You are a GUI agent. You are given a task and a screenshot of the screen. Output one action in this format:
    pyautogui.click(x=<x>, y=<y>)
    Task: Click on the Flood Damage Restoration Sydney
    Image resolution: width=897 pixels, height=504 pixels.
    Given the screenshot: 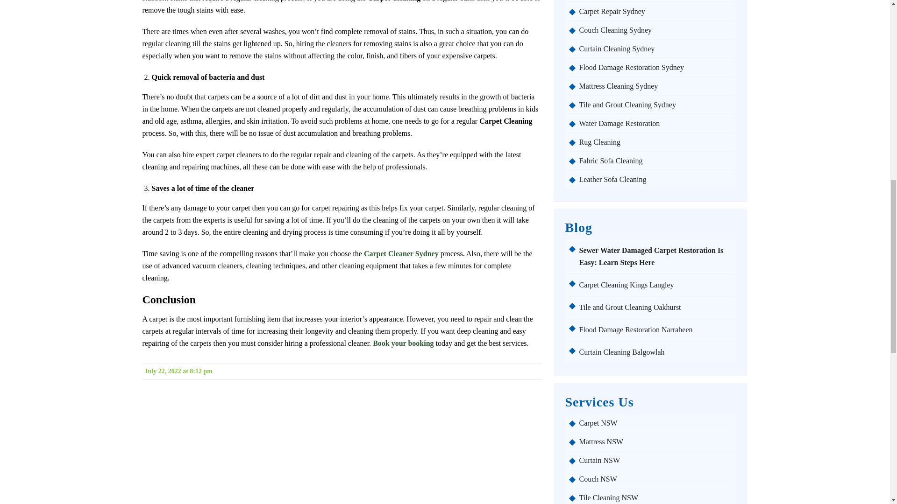 What is the action you would take?
    pyautogui.click(x=655, y=68)
    